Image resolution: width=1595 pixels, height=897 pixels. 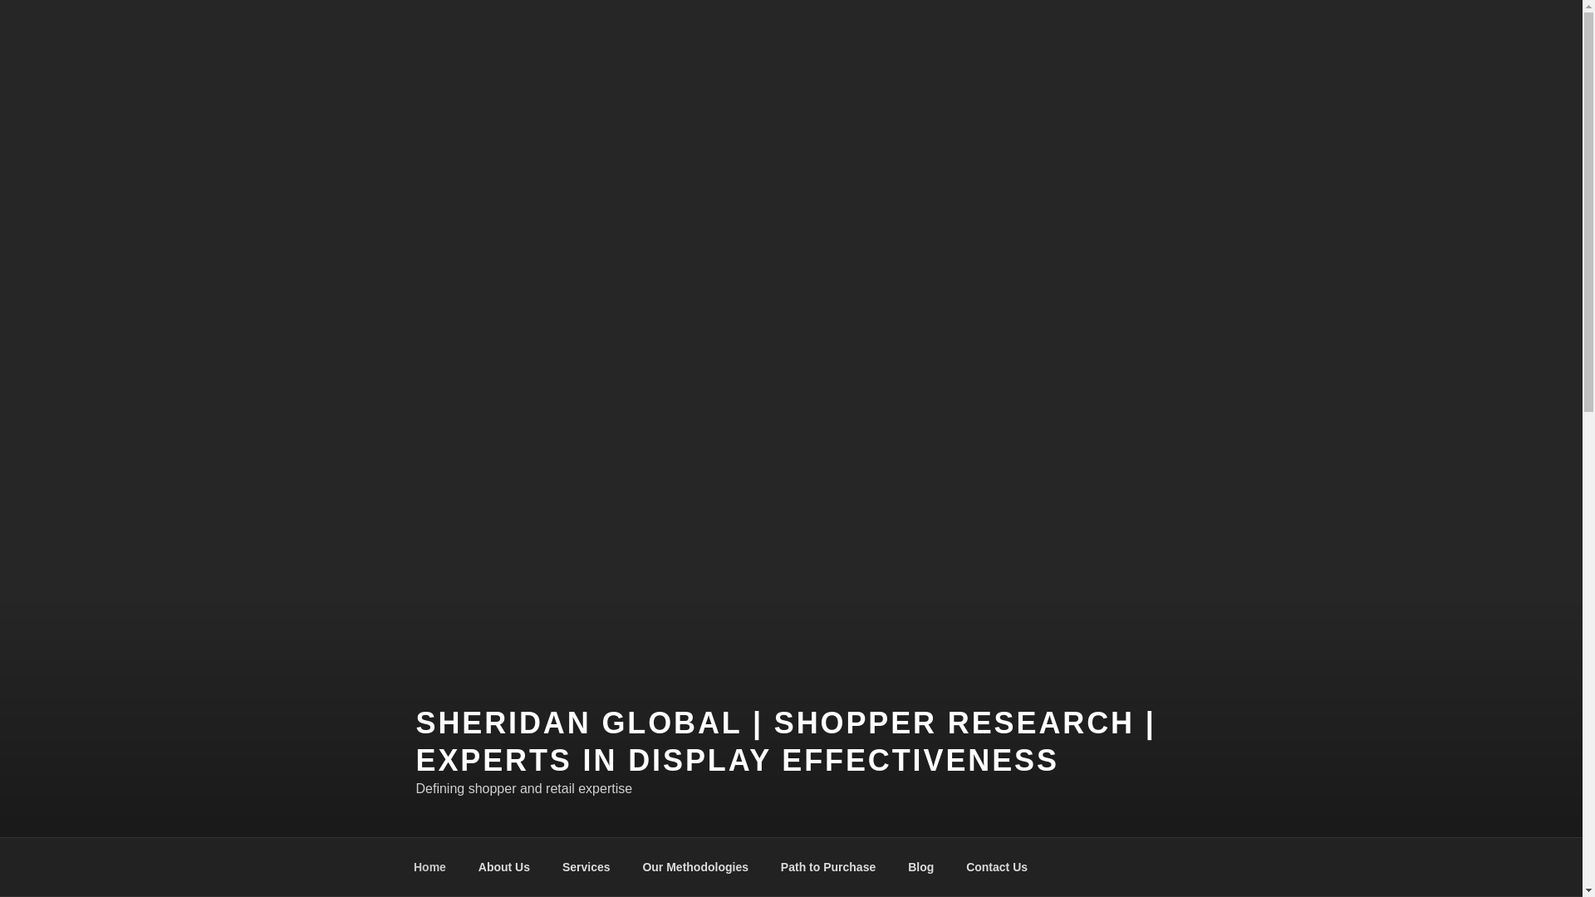 What do you see at coordinates (696, 867) in the screenshot?
I see `Our Methodologies` at bounding box center [696, 867].